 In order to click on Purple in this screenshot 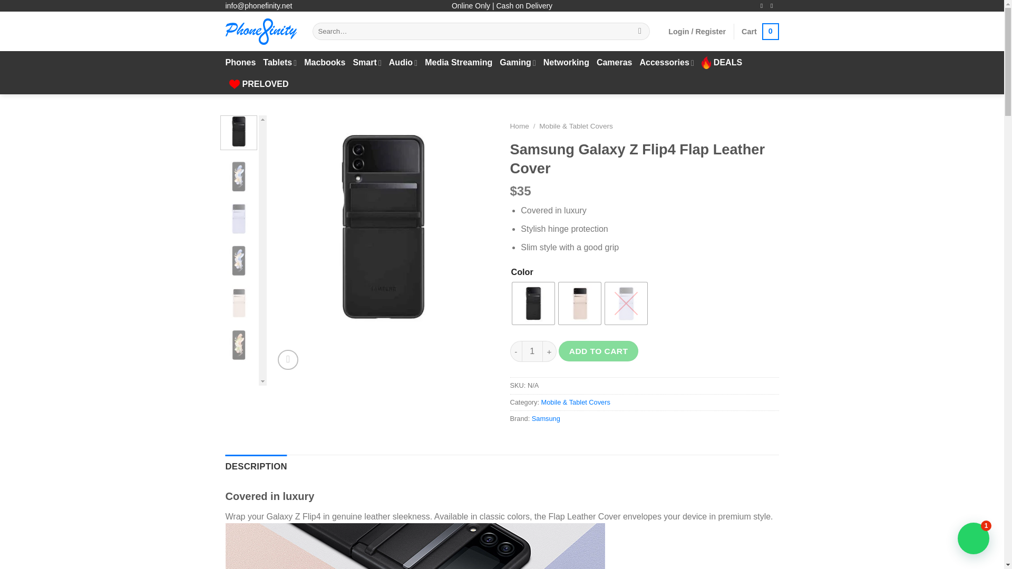, I will do `click(640, 32)`.